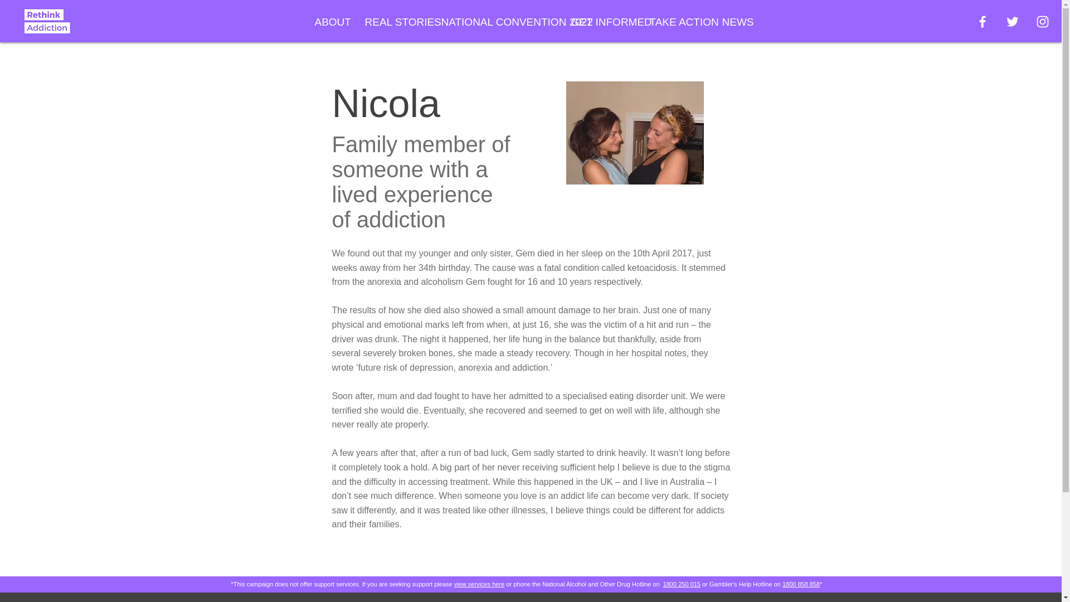 The image size is (1070, 602). What do you see at coordinates (634, 133) in the screenshot?
I see `Nicola` at bounding box center [634, 133].